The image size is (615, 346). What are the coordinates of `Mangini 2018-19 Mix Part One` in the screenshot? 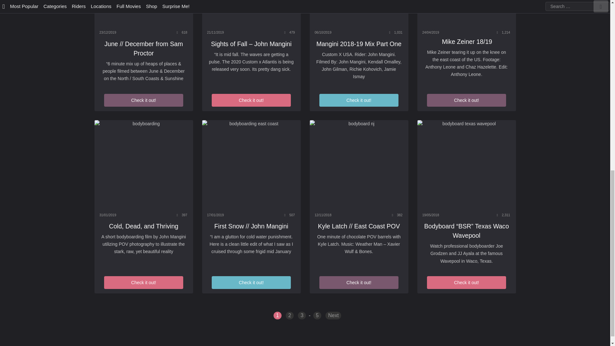 It's located at (359, 44).